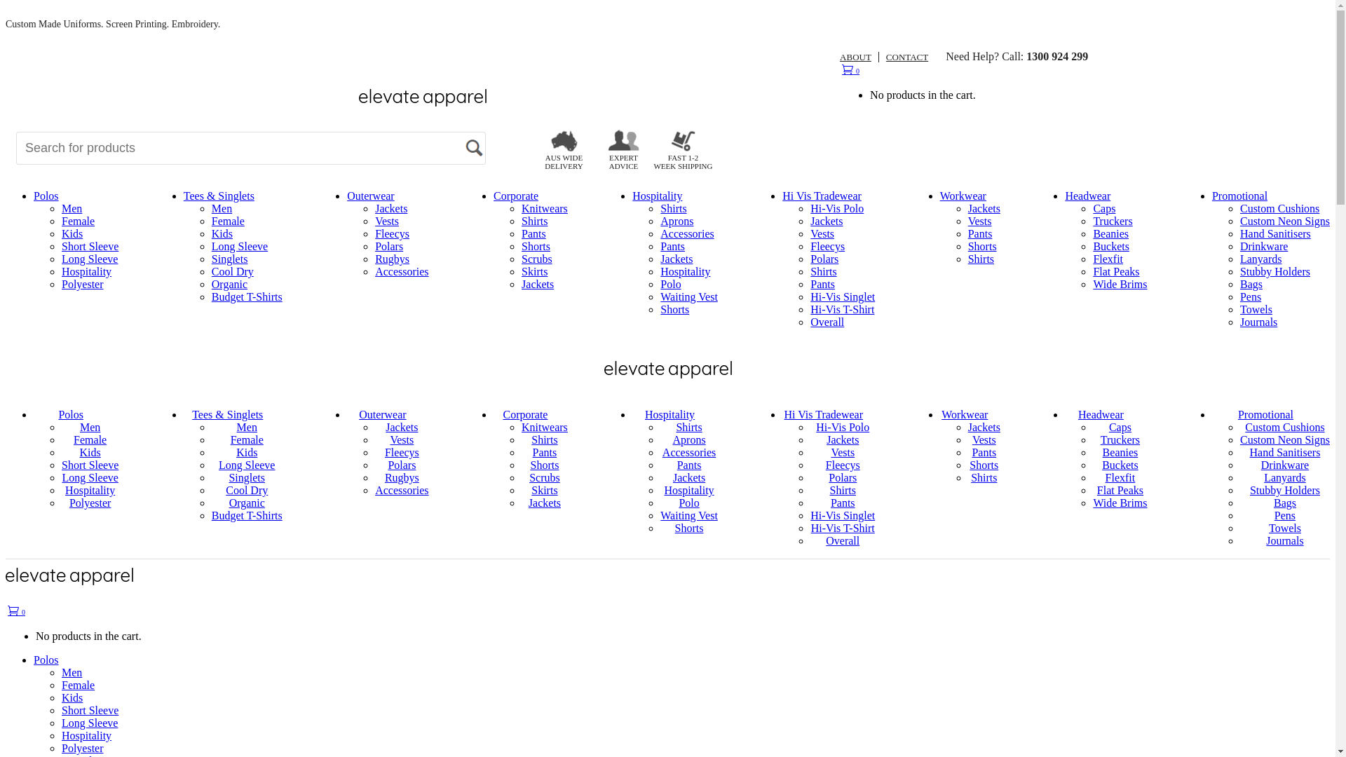 The height and width of the screenshot is (757, 1346). What do you see at coordinates (970, 415) in the screenshot?
I see `Workwear` at bounding box center [970, 415].